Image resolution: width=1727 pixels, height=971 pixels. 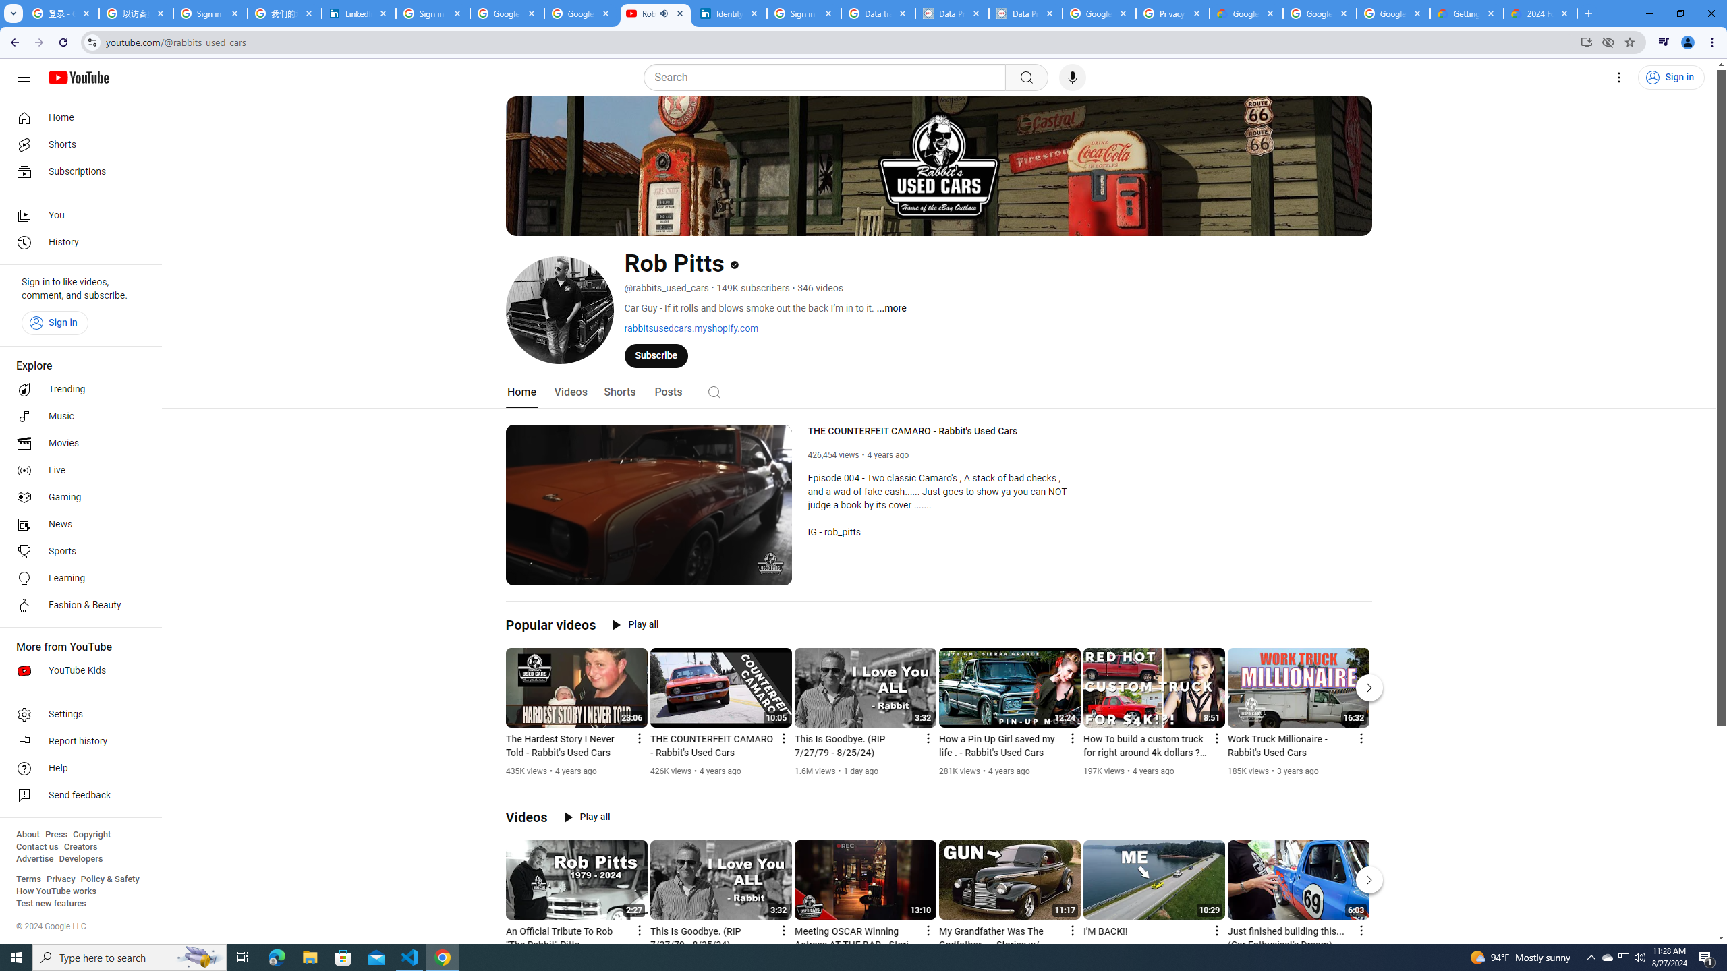 What do you see at coordinates (526, 573) in the screenshot?
I see `Pause (k)` at bounding box center [526, 573].